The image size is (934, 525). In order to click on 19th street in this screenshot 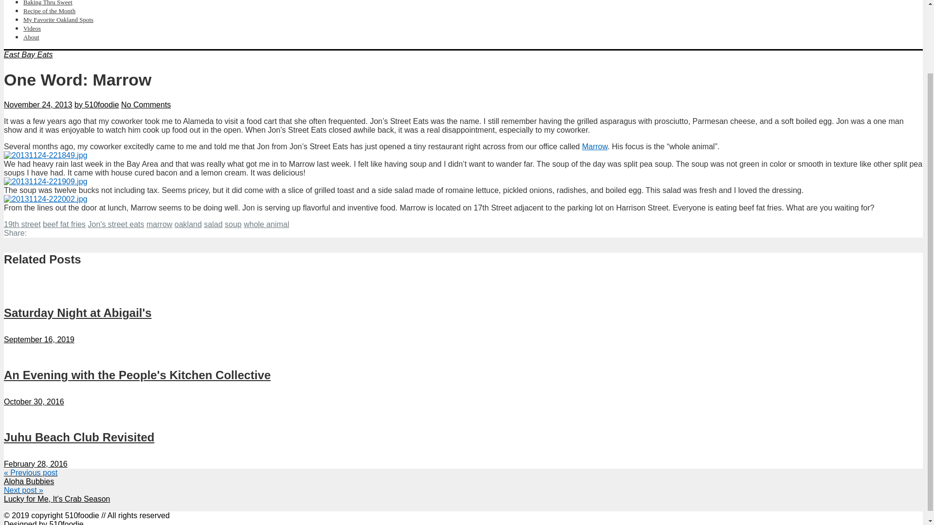, I will do `click(22, 224)`.